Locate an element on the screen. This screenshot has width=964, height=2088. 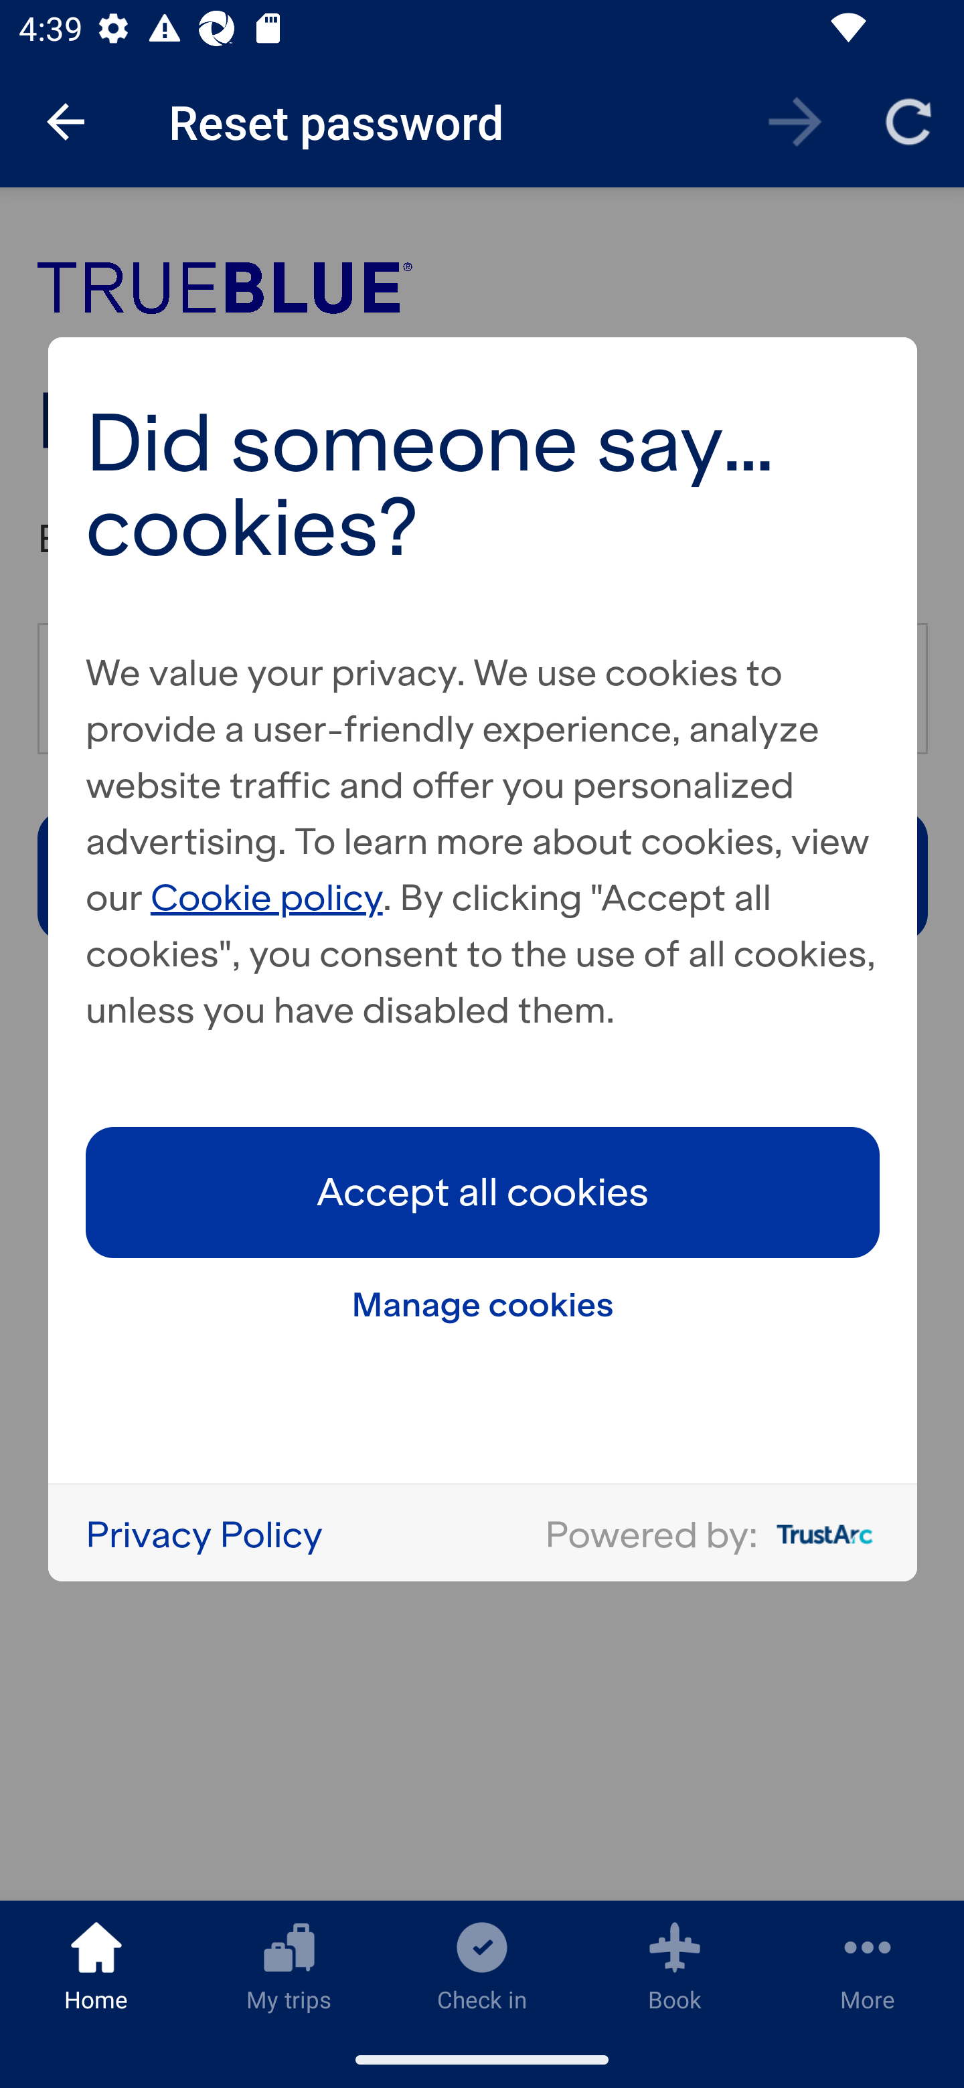
More is located at coordinates (868, 1966).